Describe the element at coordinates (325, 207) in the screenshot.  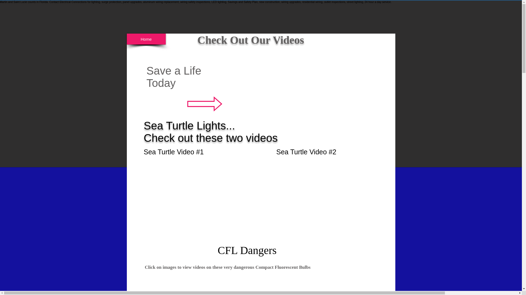
I see `External YouTube` at that location.